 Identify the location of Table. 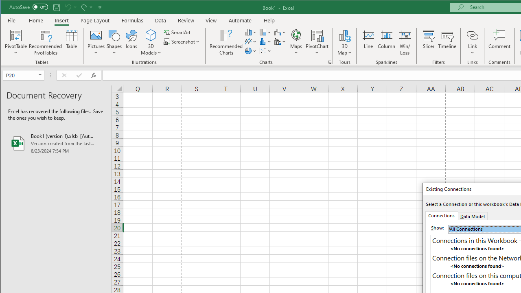
(72, 42).